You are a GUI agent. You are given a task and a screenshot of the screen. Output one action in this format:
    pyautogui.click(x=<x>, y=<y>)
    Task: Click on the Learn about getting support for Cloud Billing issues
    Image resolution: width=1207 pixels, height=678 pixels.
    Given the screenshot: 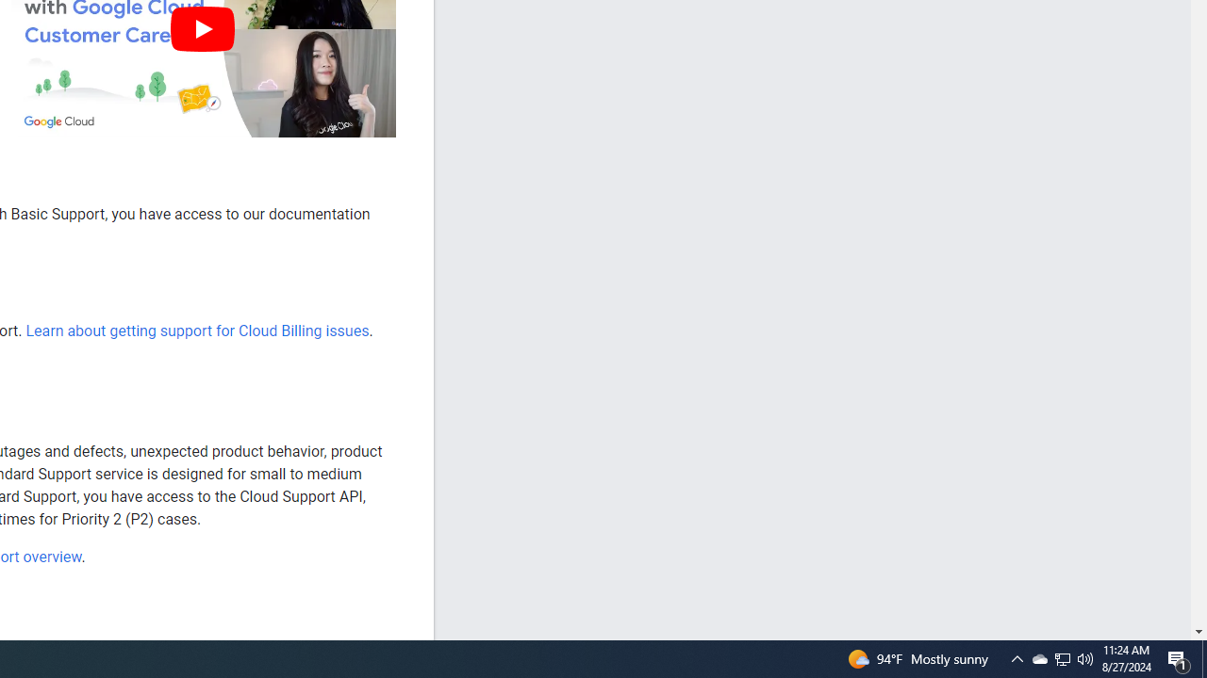 What is the action you would take?
    pyautogui.click(x=196, y=331)
    